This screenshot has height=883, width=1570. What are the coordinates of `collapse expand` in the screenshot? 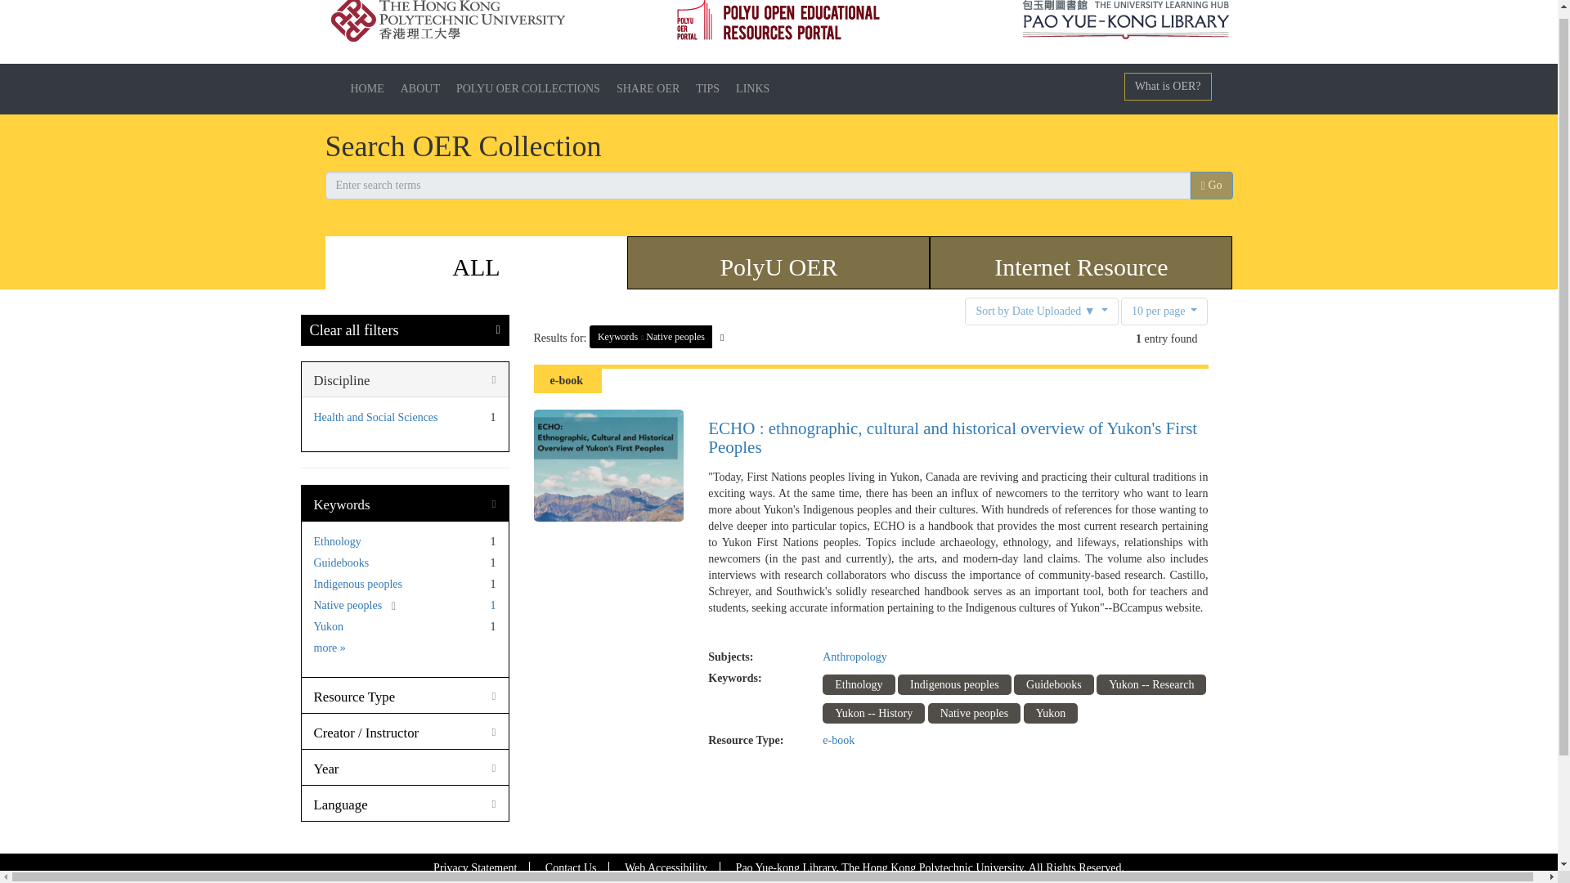 It's located at (342, 380).